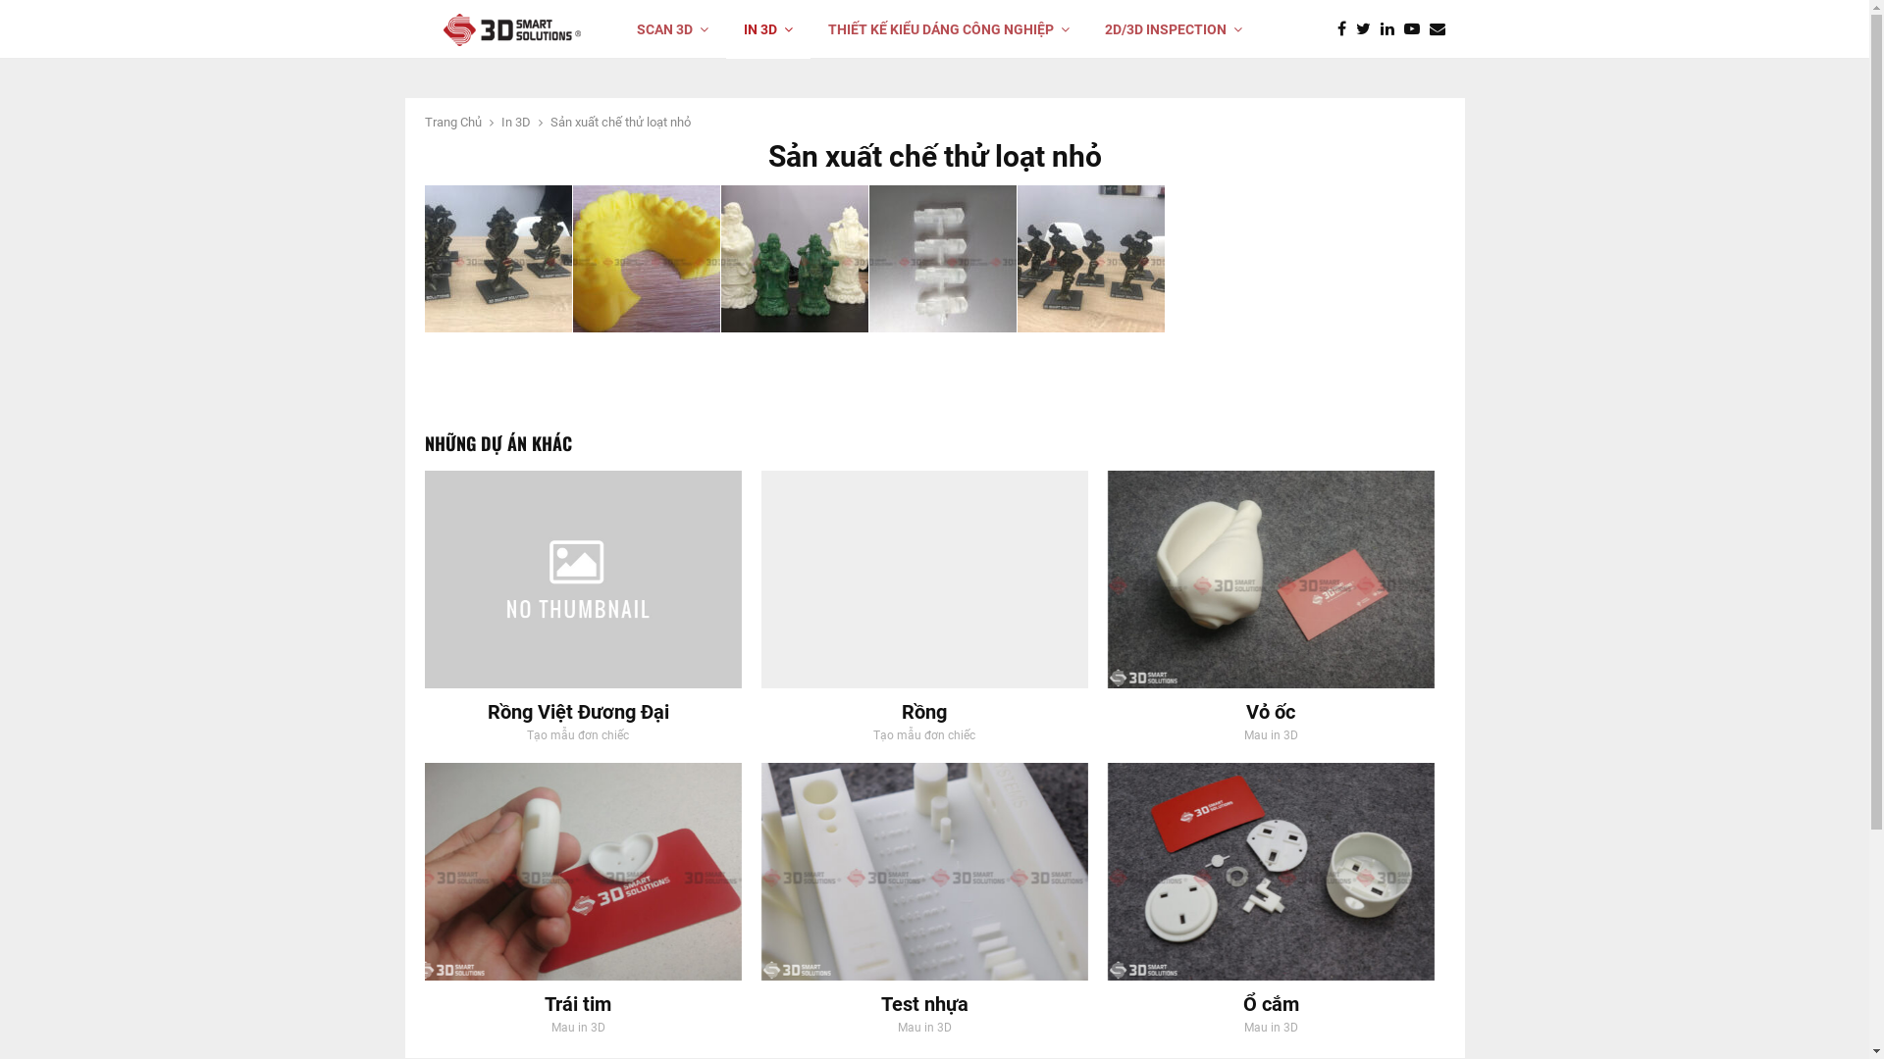  Describe the element at coordinates (768, 29) in the screenshot. I see `IN 3D` at that location.